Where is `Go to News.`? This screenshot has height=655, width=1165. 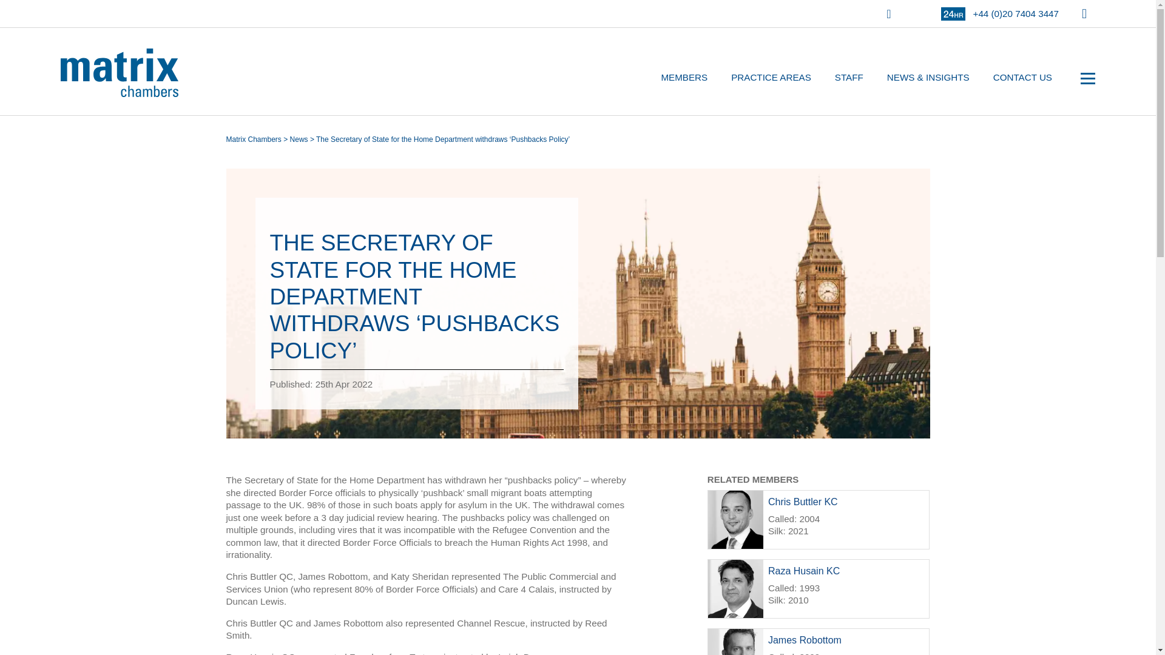 Go to News. is located at coordinates (299, 139).